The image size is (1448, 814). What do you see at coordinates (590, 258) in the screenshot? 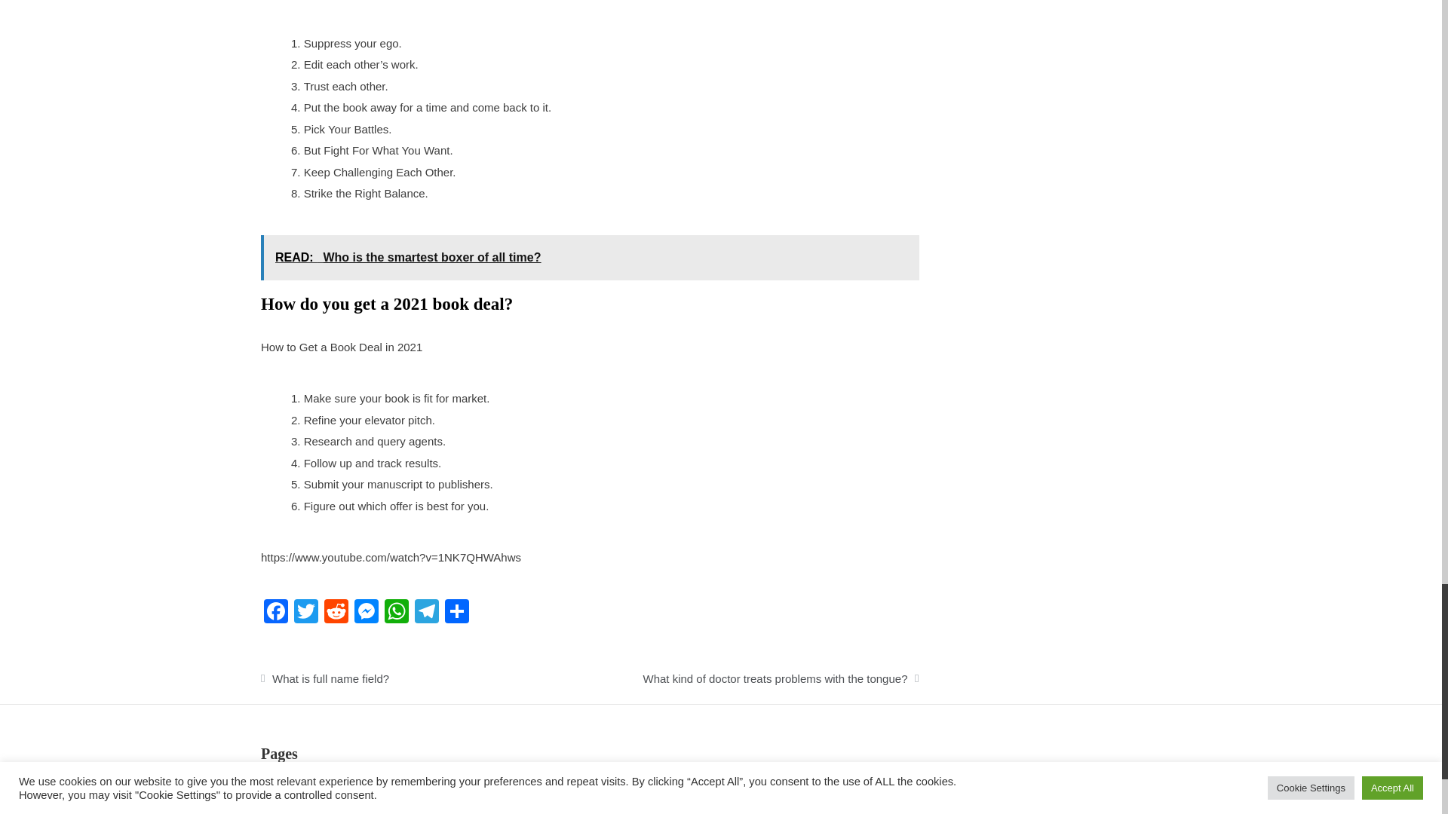
I see `READ:   Who is the smartest boxer of all time?` at bounding box center [590, 258].